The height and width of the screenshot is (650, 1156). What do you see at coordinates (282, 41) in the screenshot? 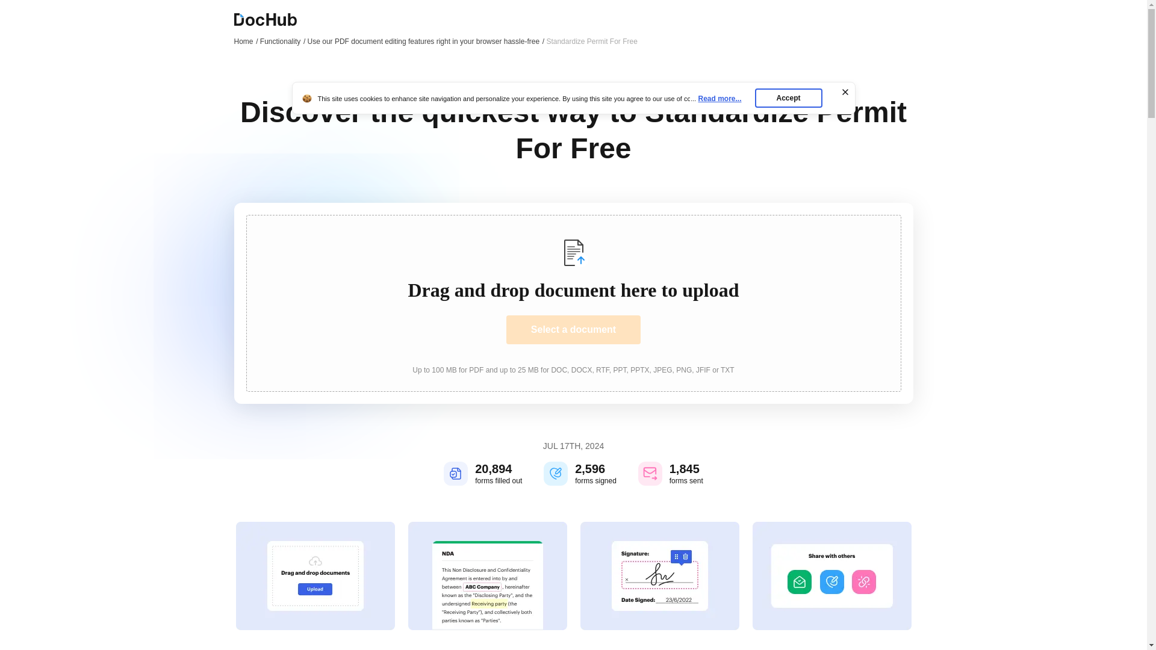
I see `Functionality` at bounding box center [282, 41].